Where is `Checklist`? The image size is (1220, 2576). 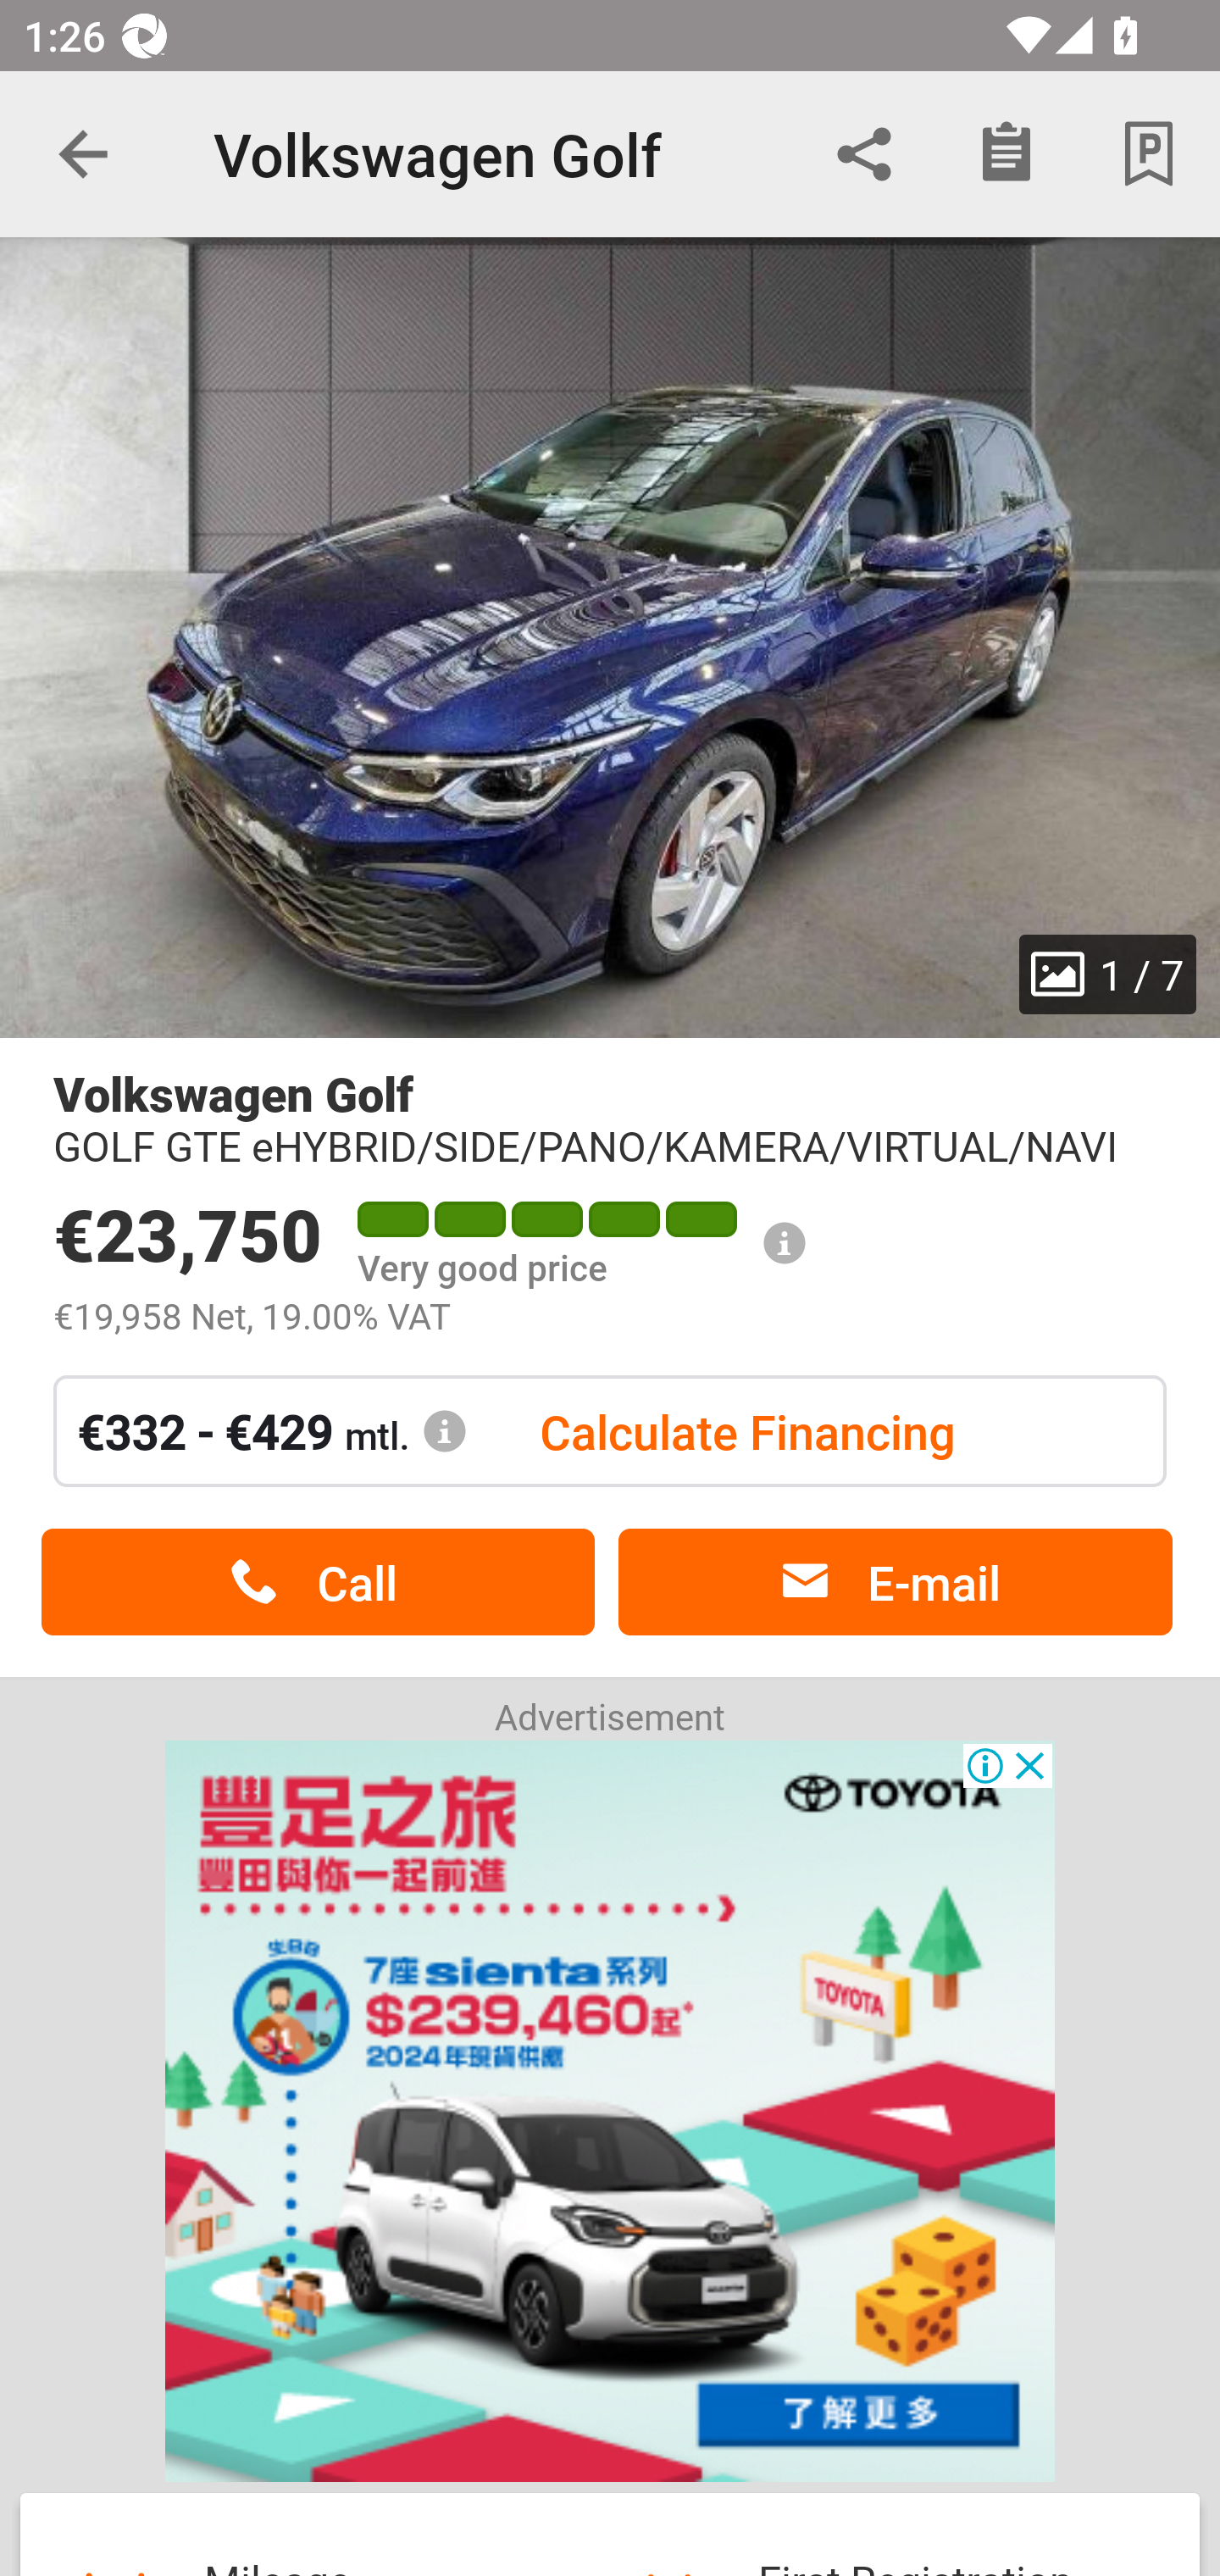
Checklist is located at coordinates (1006, 154).